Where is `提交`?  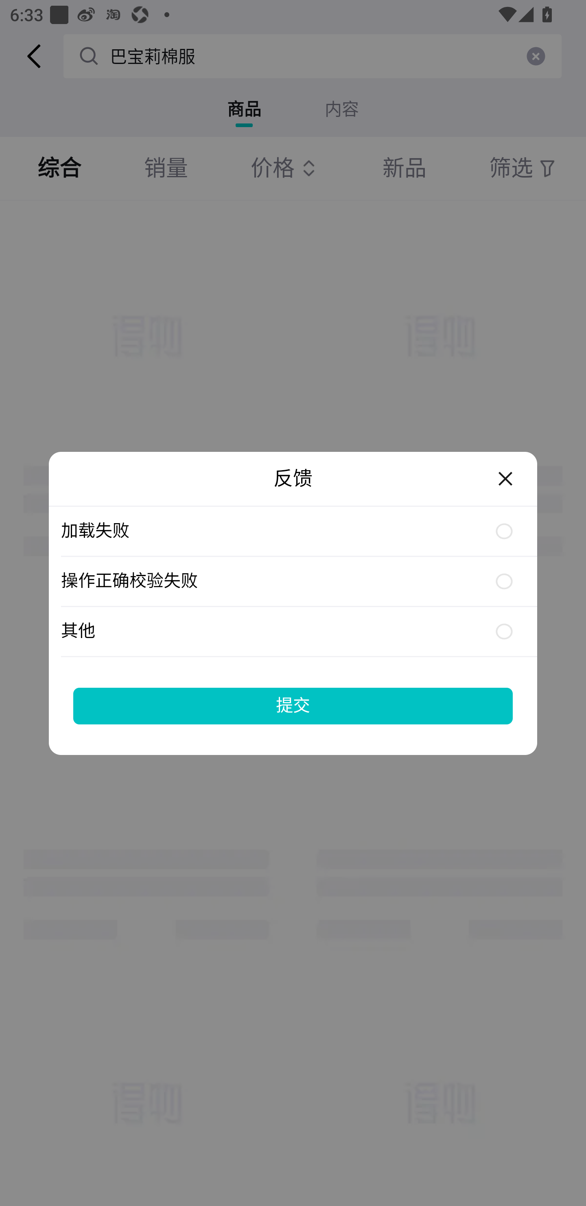
提交 is located at coordinates (293, 706).